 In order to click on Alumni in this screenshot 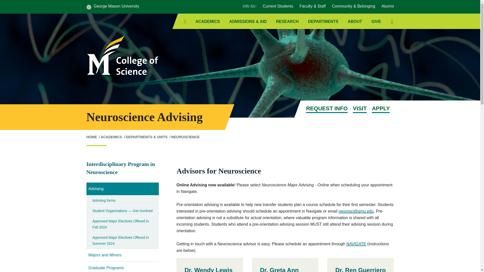, I will do `click(388, 6)`.